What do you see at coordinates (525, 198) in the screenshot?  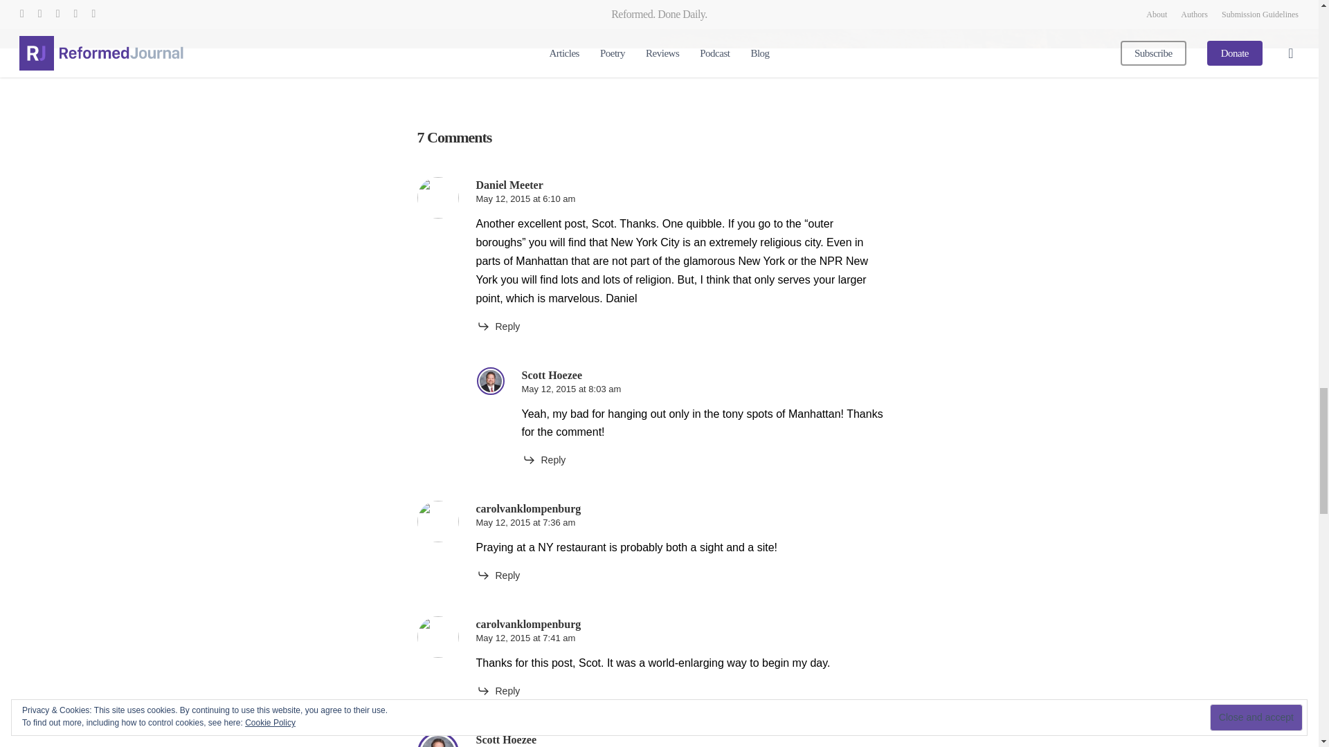 I see `May 12, 2015 at 6:10 am` at bounding box center [525, 198].